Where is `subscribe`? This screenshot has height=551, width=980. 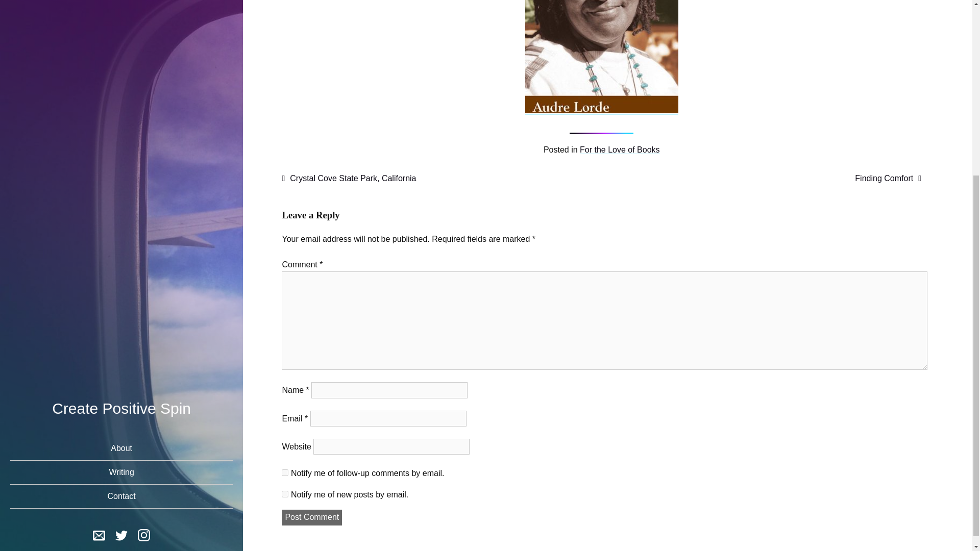
subscribe is located at coordinates (285, 472).